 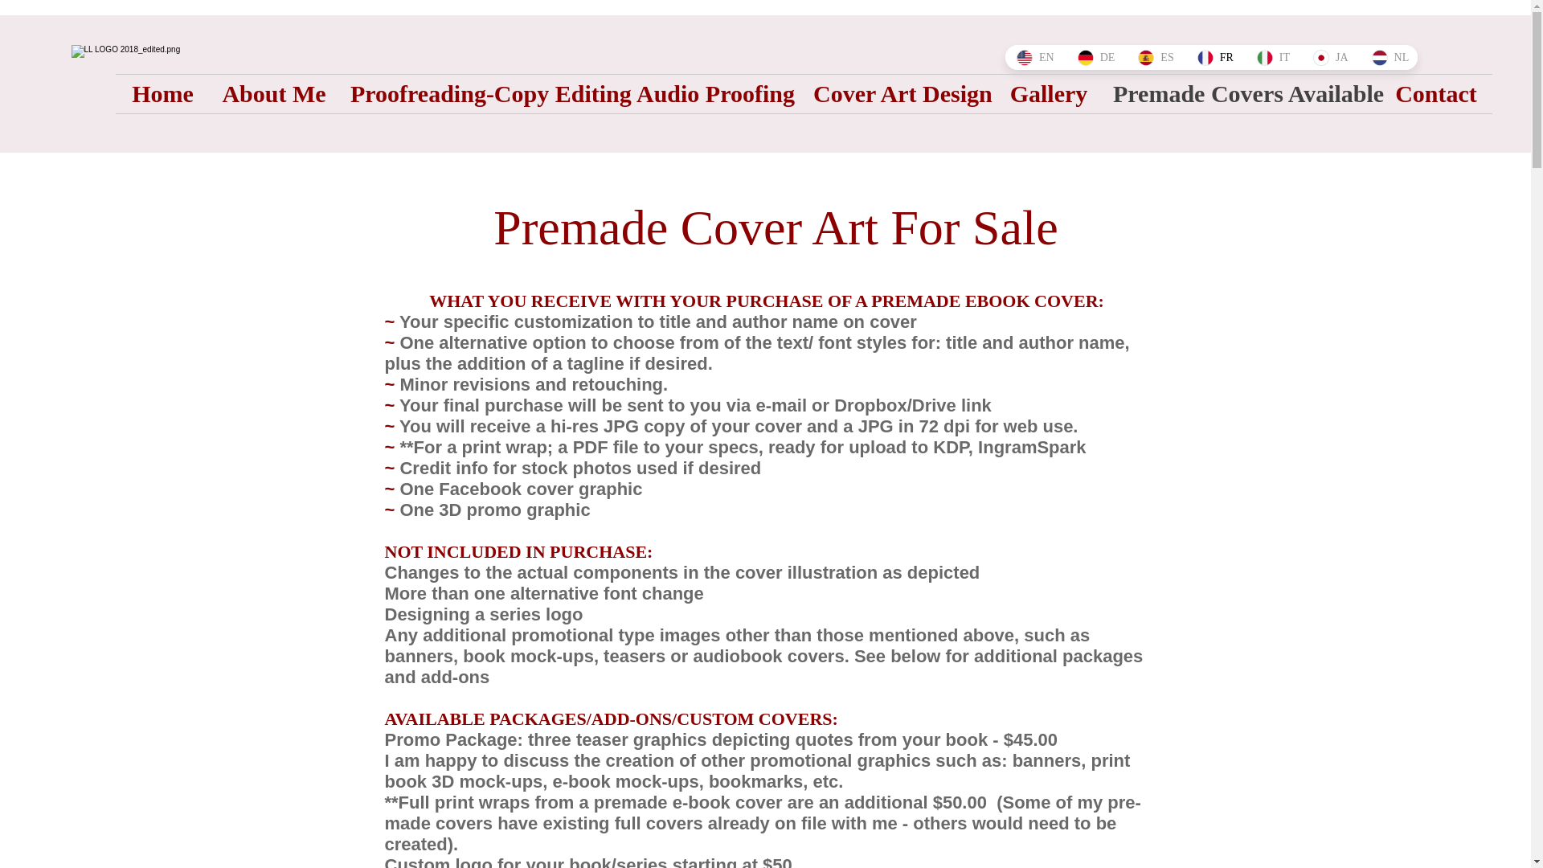 I want to click on About Me, so click(x=273, y=93).